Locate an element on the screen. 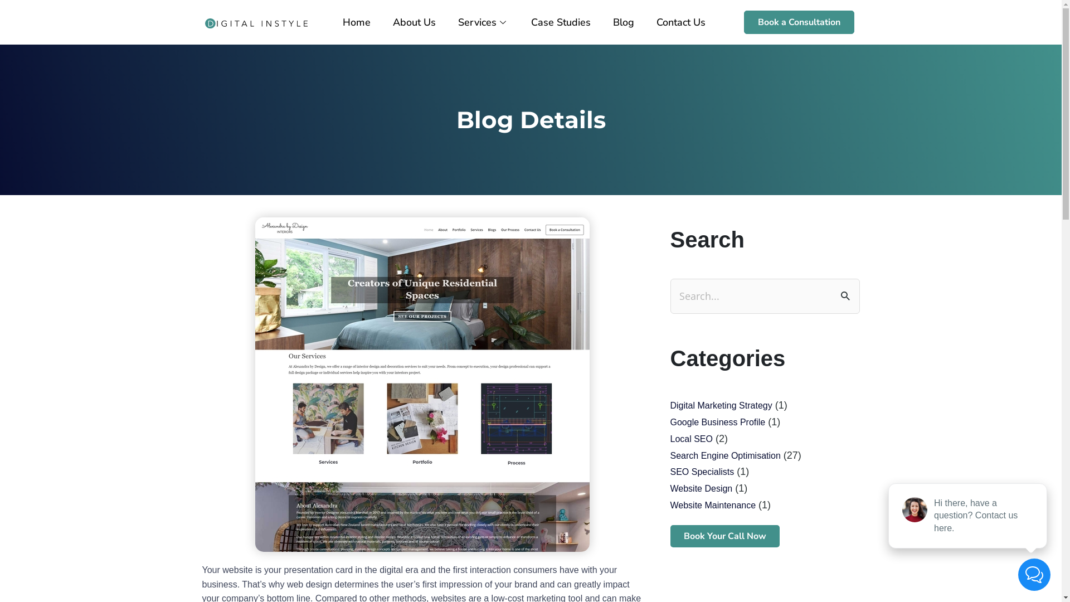 The height and width of the screenshot is (602, 1070). Search is located at coordinates (847, 295).